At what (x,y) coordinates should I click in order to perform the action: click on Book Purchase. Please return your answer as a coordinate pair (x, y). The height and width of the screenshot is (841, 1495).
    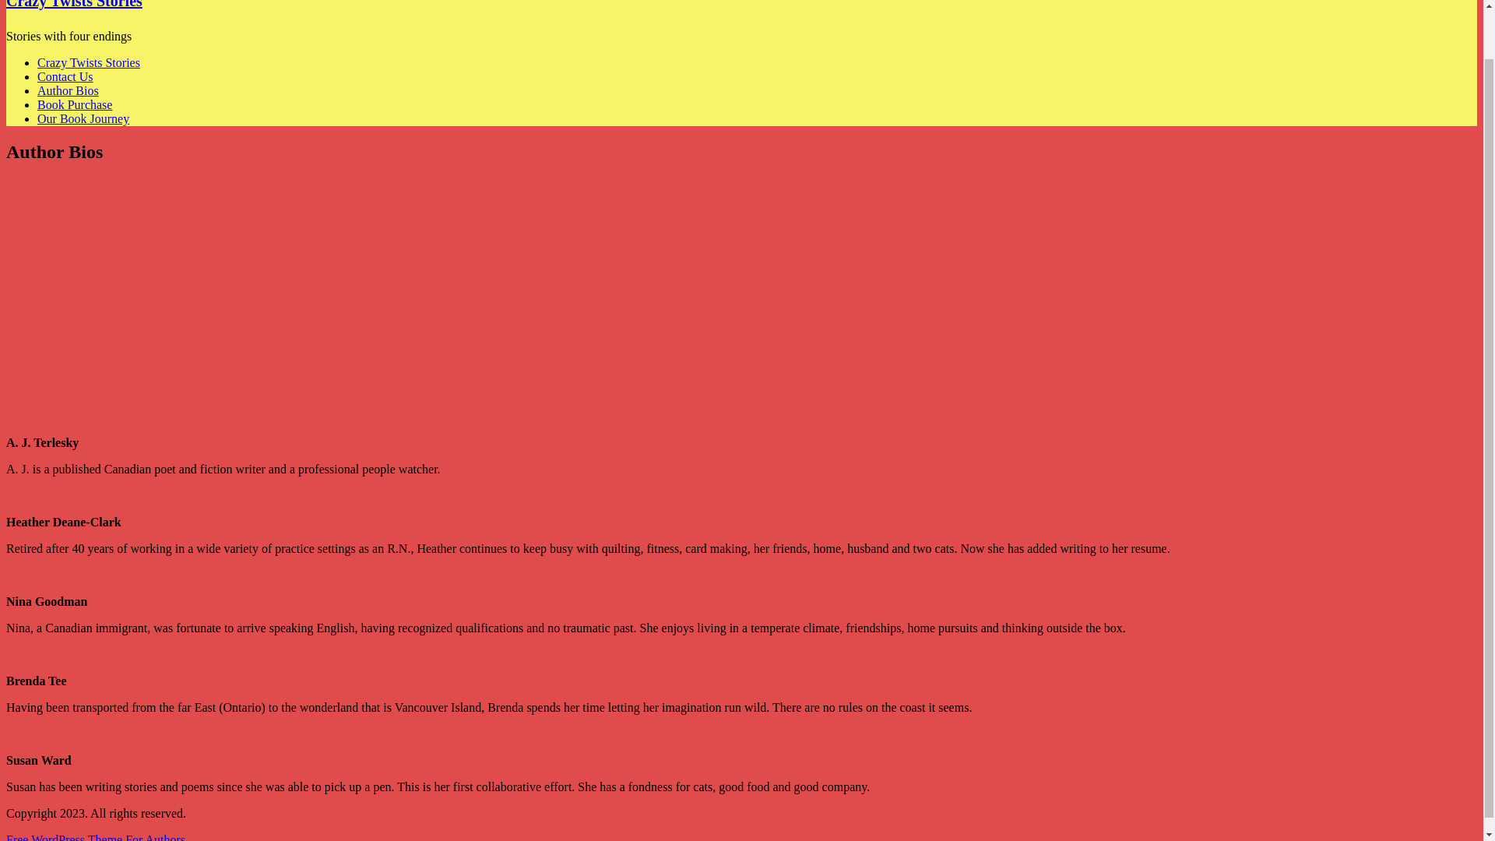
    Looking at the image, I should click on (75, 104).